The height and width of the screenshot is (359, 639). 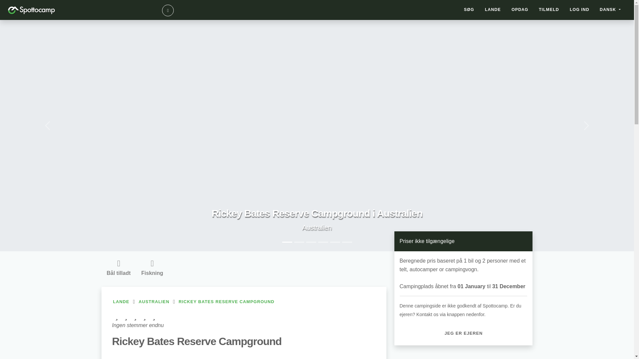 I want to click on OPDAG, so click(x=520, y=10).